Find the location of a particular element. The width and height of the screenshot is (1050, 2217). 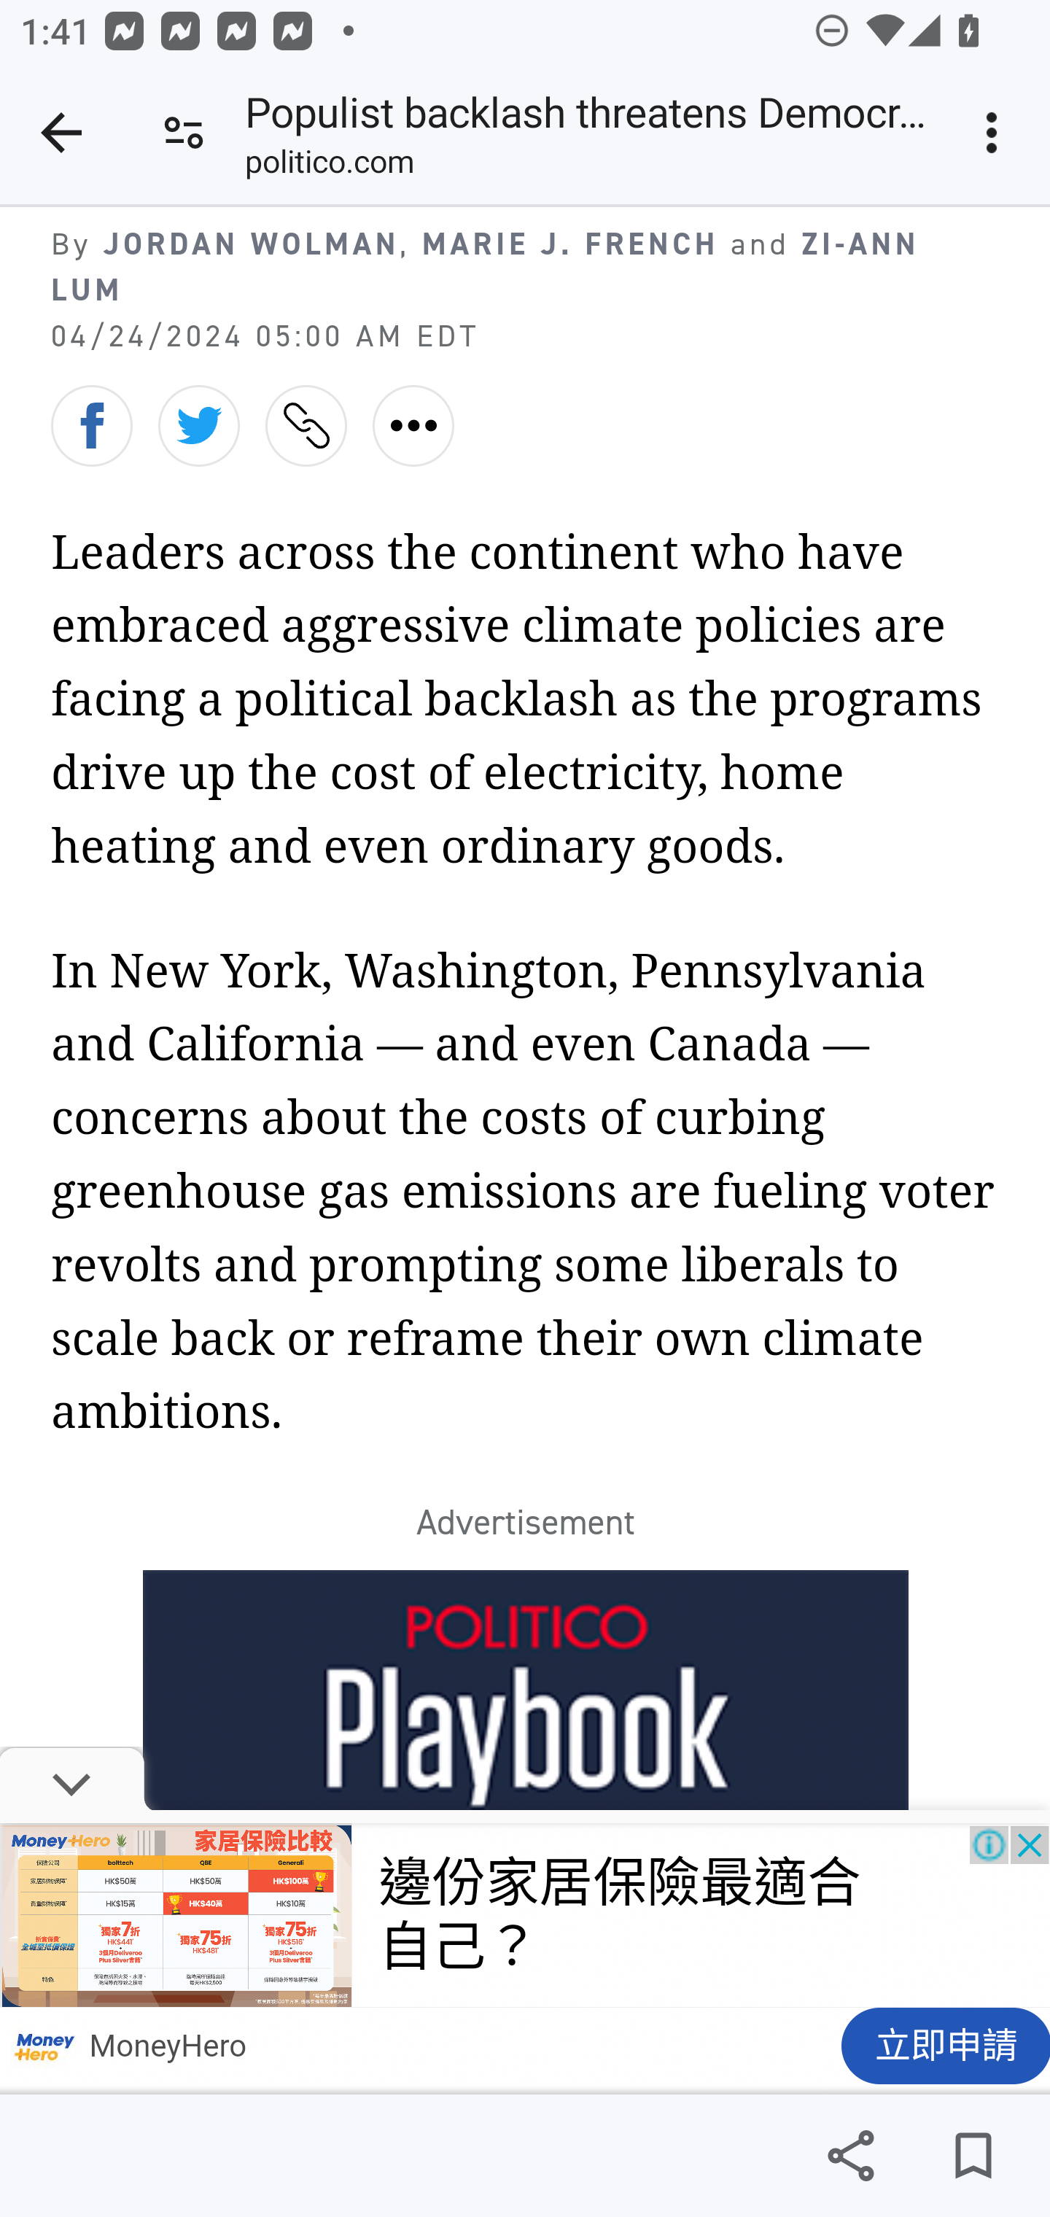

JORDAN WOLMAN is located at coordinates (251, 245).